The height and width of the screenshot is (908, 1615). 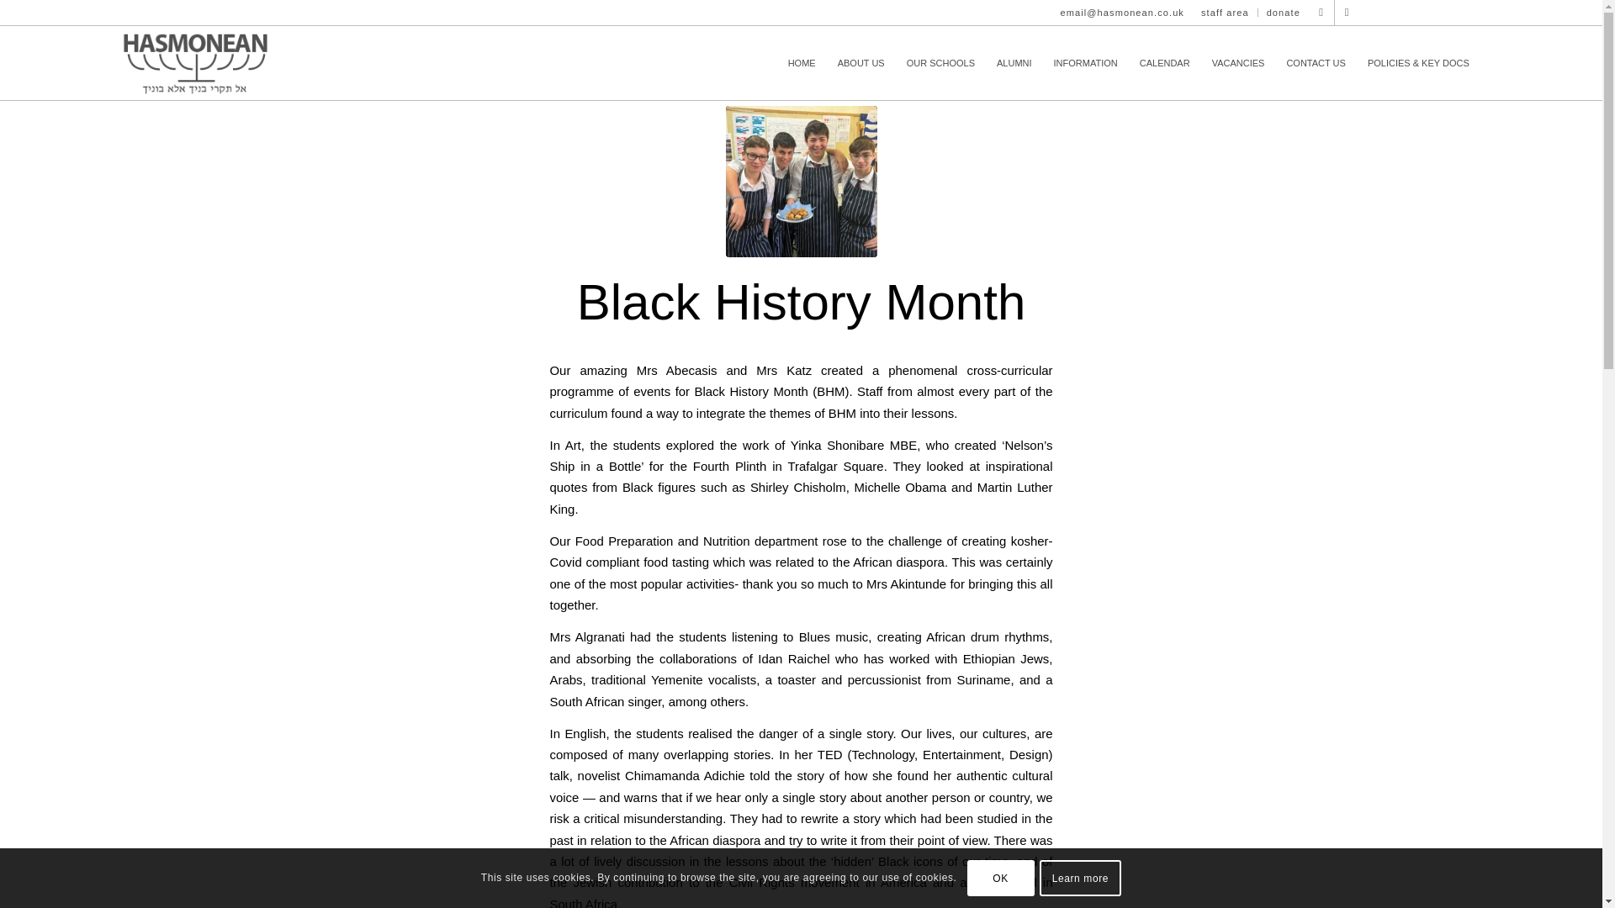 What do you see at coordinates (1225, 13) in the screenshot?
I see `staff area` at bounding box center [1225, 13].